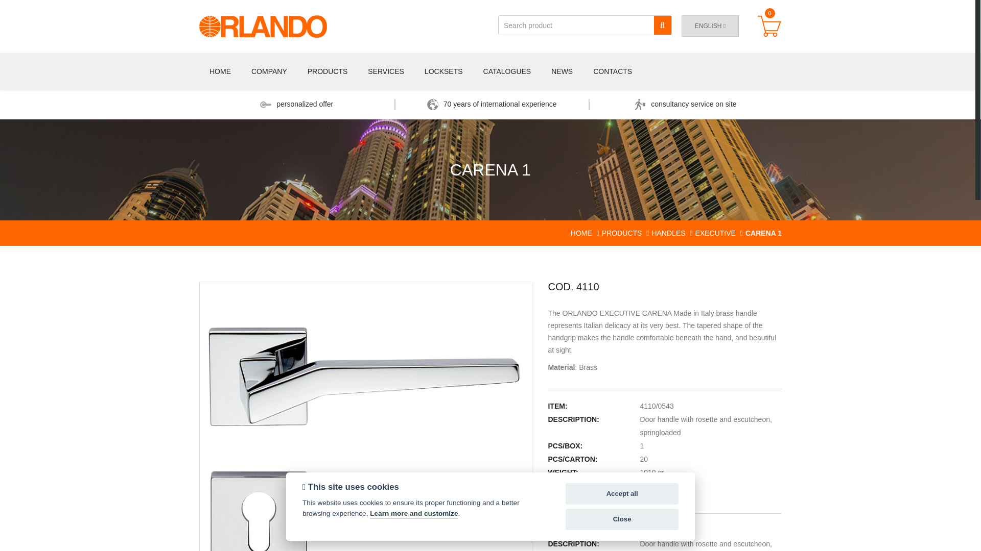 Image resolution: width=981 pixels, height=551 pixels. What do you see at coordinates (622, 233) in the screenshot?
I see `PRODUCTS` at bounding box center [622, 233].